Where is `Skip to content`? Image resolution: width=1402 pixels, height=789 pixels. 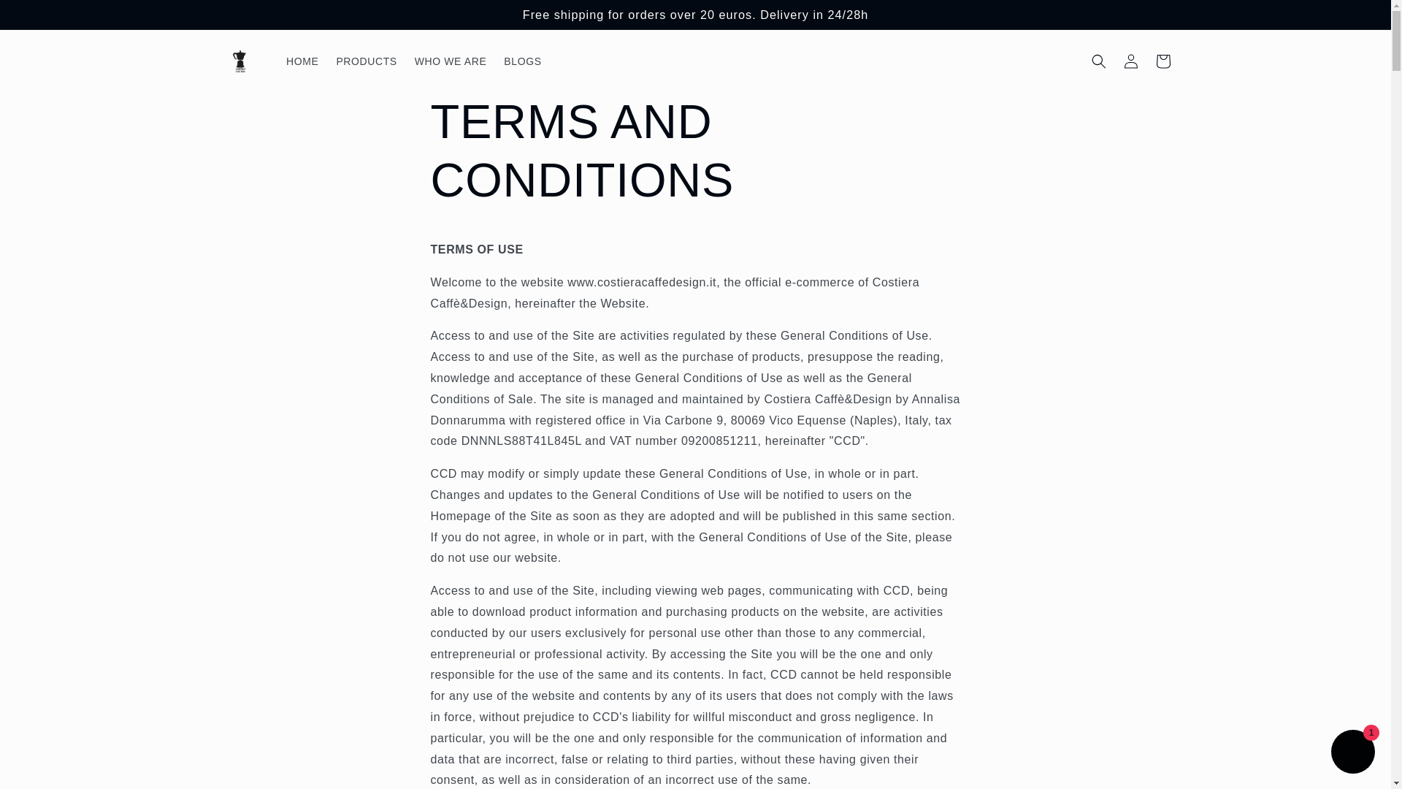 Skip to content is located at coordinates (44, 17).